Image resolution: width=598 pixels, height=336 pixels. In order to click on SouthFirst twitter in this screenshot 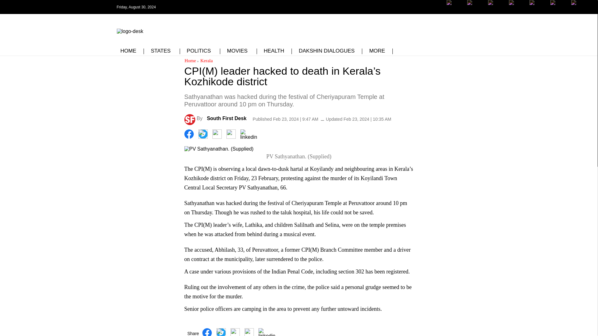, I will do `click(476, 7)`.